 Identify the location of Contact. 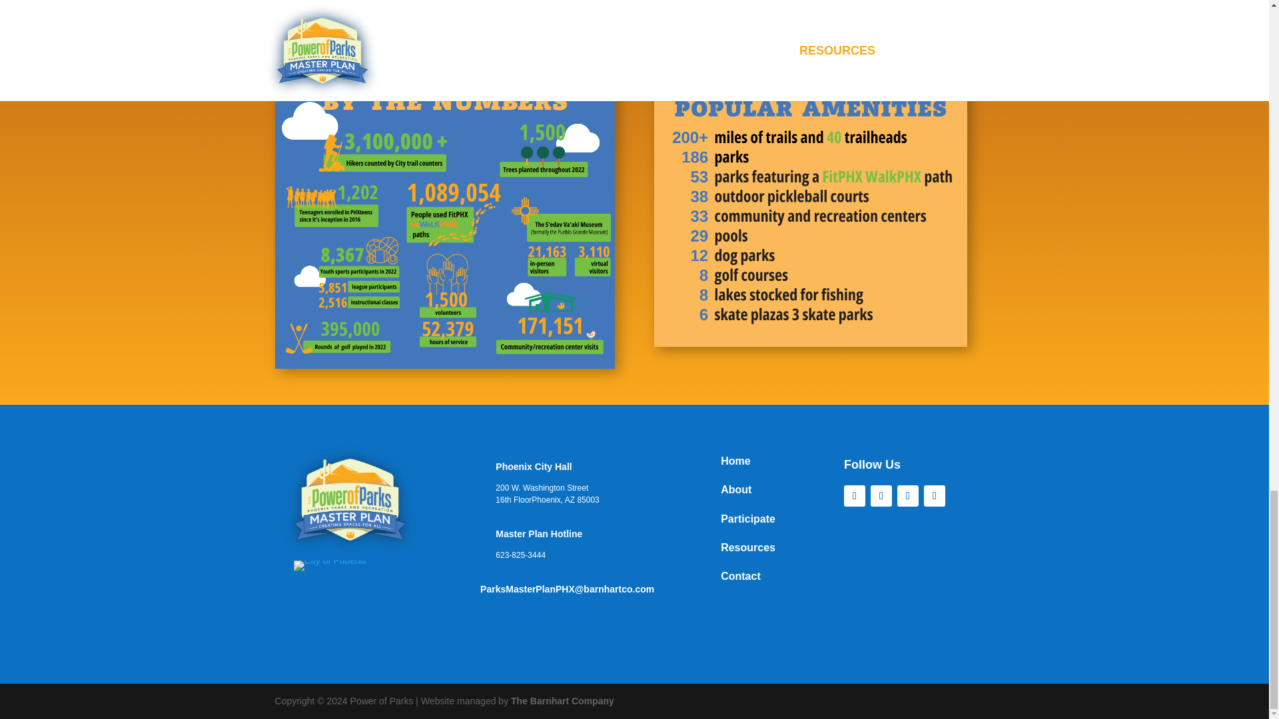
(741, 579).